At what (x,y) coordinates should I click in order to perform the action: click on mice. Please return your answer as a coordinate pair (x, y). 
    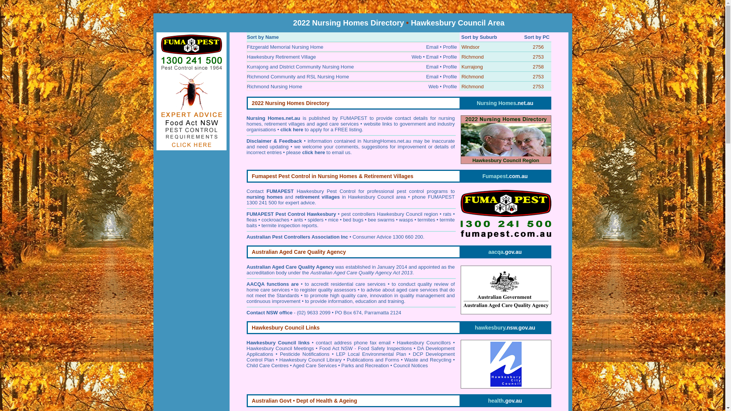
    Looking at the image, I should click on (334, 220).